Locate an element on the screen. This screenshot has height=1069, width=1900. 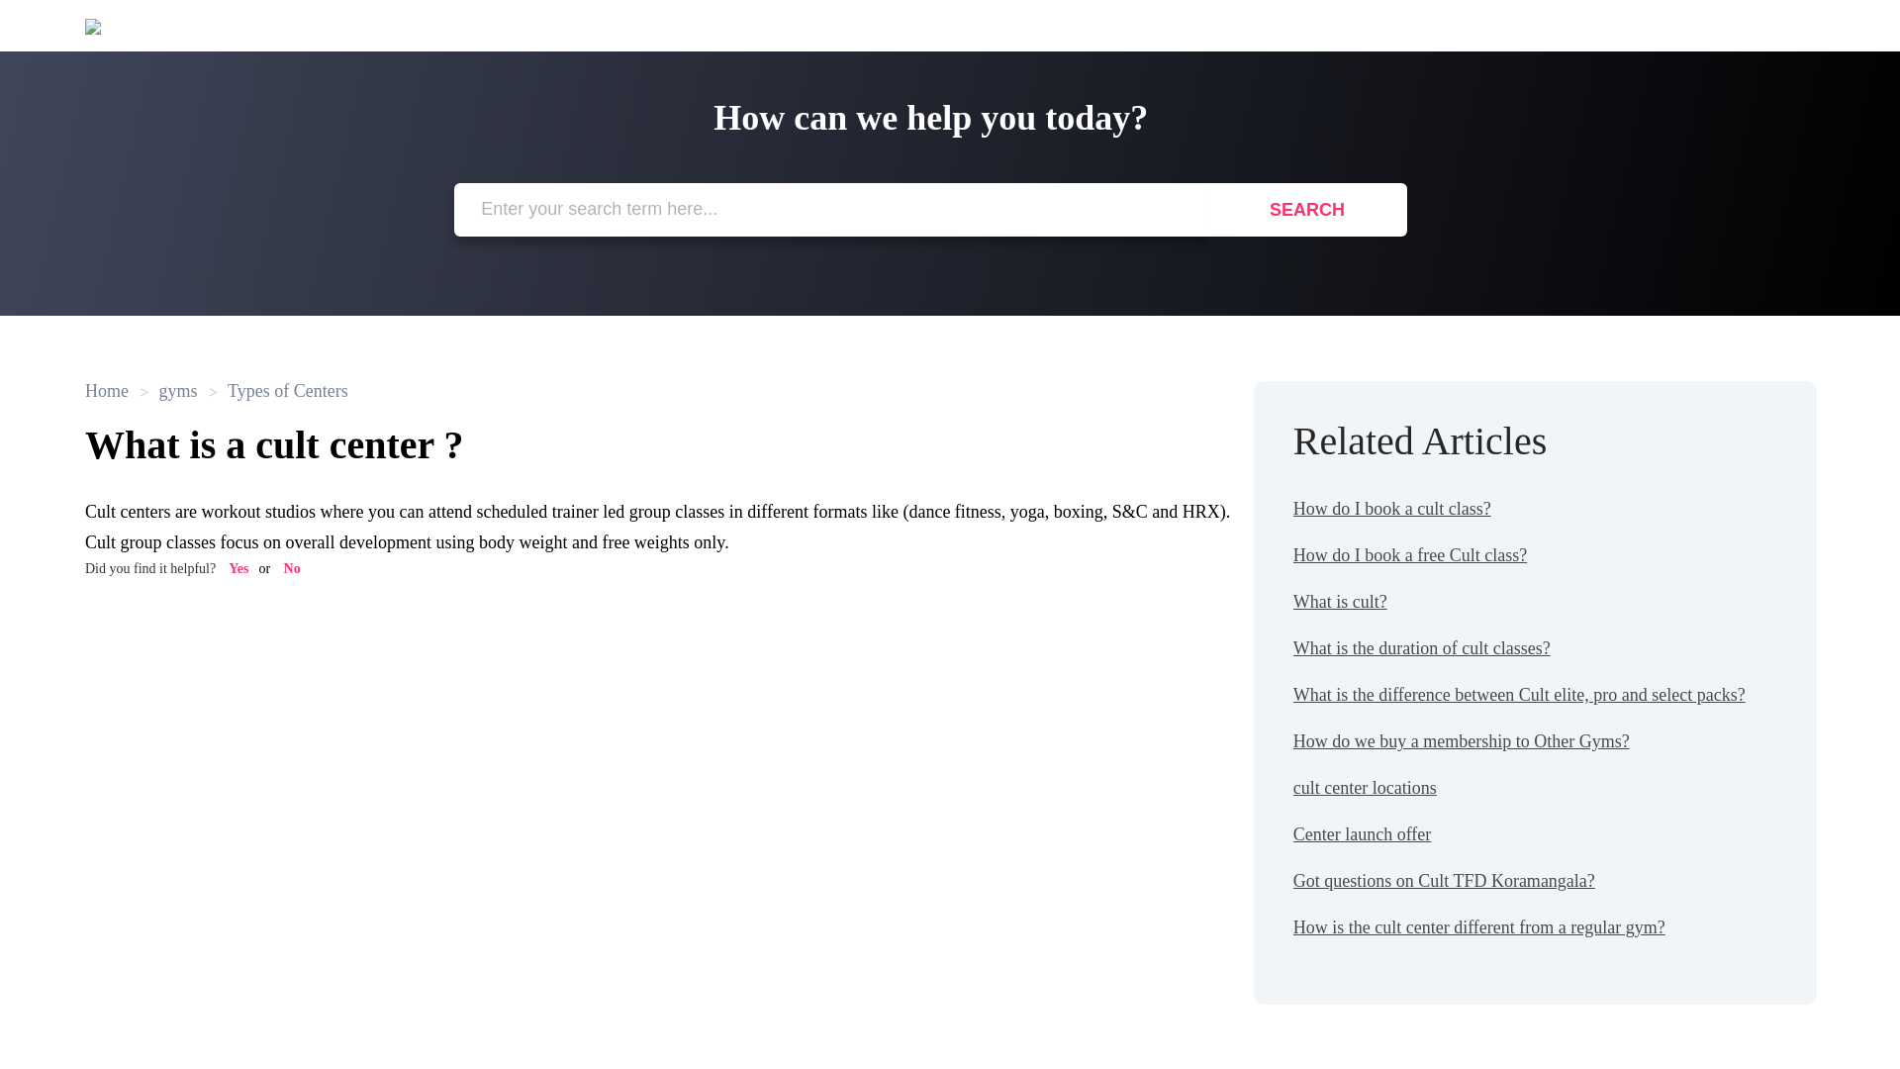
Got questions on Cult TFD Koramangala? is located at coordinates (1445, 881).